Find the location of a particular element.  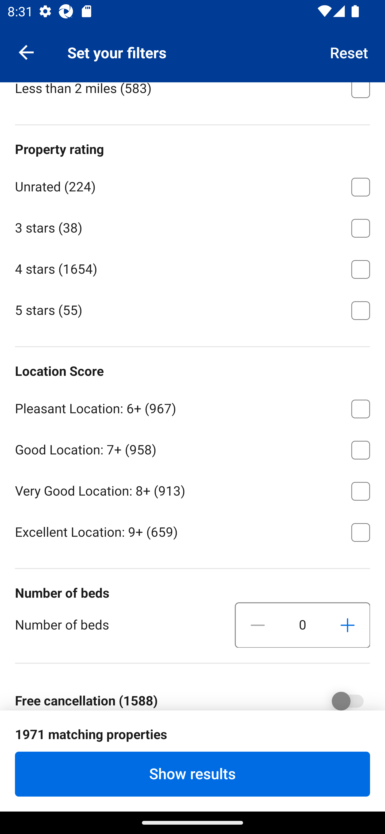

Reset is located at coordinates (349, 52).